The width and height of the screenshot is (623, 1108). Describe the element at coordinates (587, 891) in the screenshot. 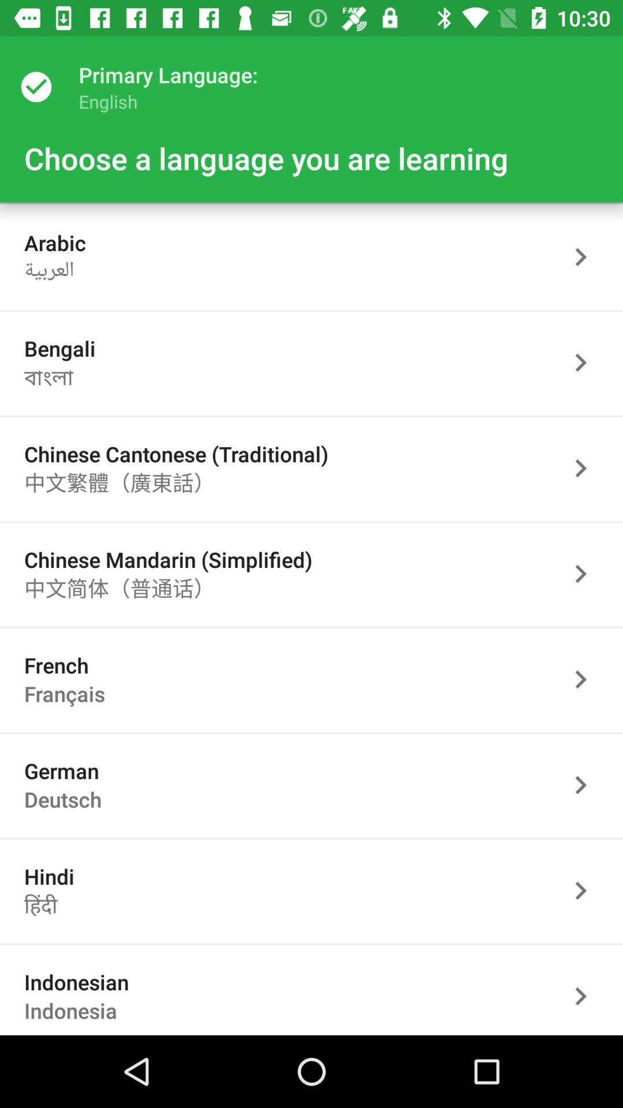

I see `go to menu for this item` at that location.